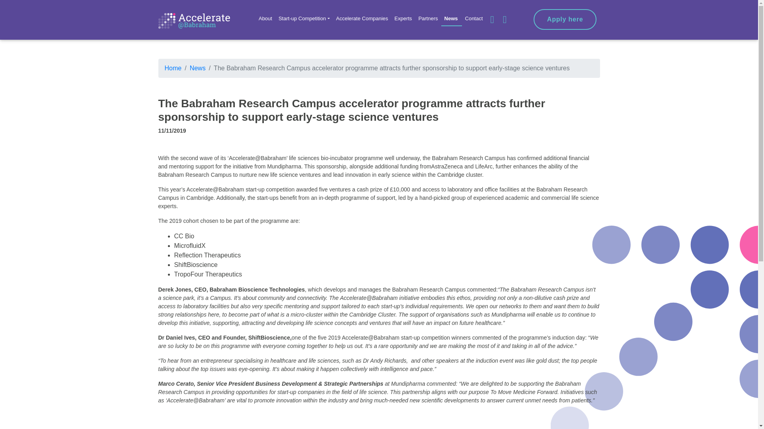 This screenshot has width=764, height=429. Describe the element at coordinates (304, 18) in the screenshot. I see `Start-up Competition` at that location.